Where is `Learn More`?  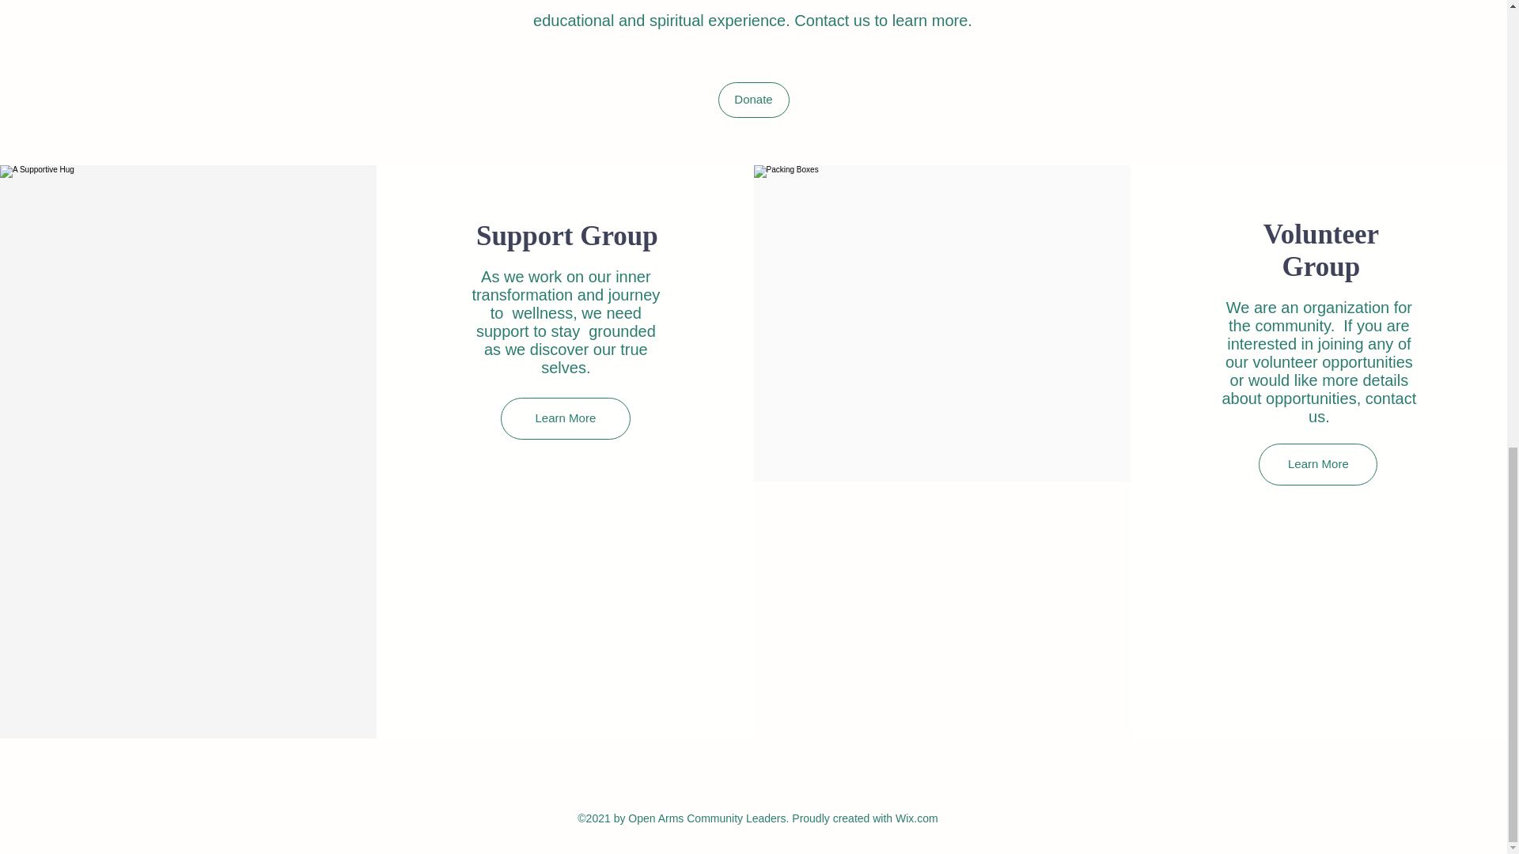 Learn More is located at coordinates (1318, 464).